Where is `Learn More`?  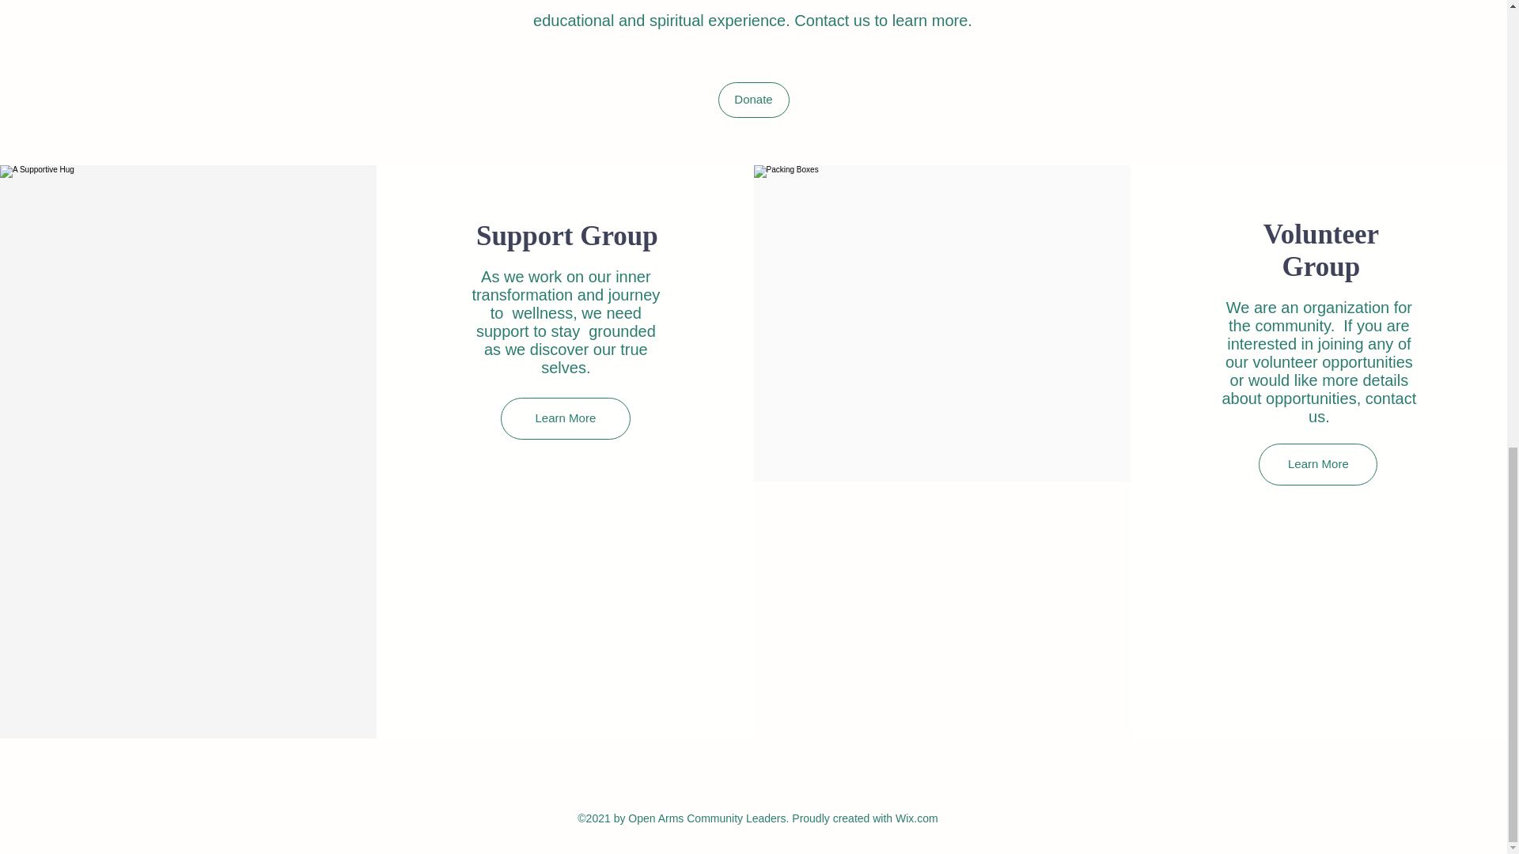 Learn More is located at coordinates (1318, 464).